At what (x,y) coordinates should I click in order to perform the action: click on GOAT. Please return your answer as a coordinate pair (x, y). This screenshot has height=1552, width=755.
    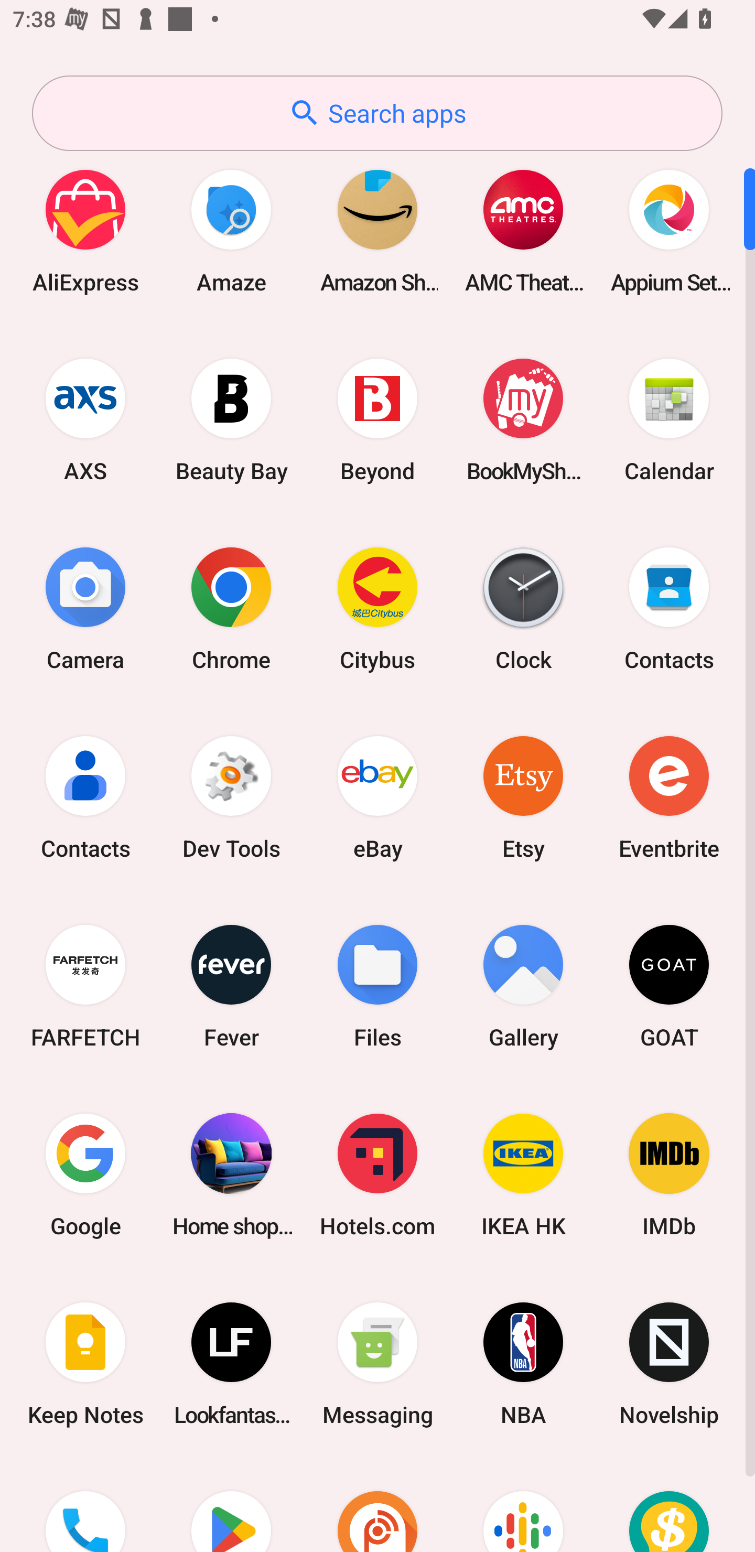
    Looking at the image, I should click on (669, 986).